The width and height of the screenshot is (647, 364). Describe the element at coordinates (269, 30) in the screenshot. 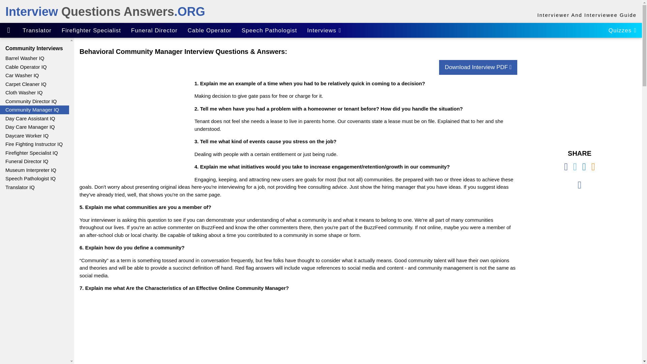

I see `Speech Pathologist` at that location.